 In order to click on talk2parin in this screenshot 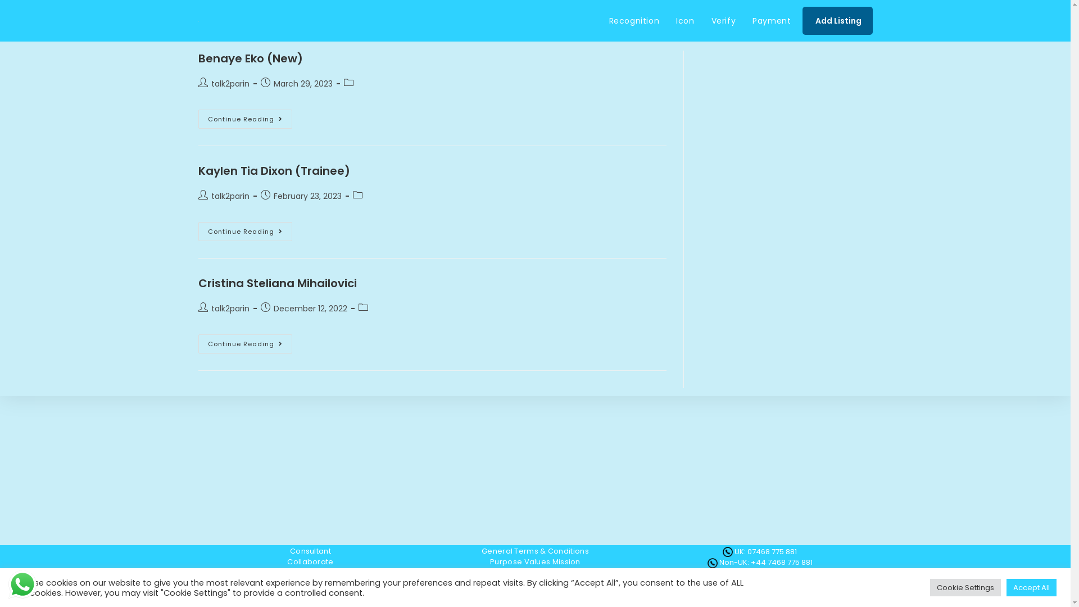, I will do `click(230, 84)`.